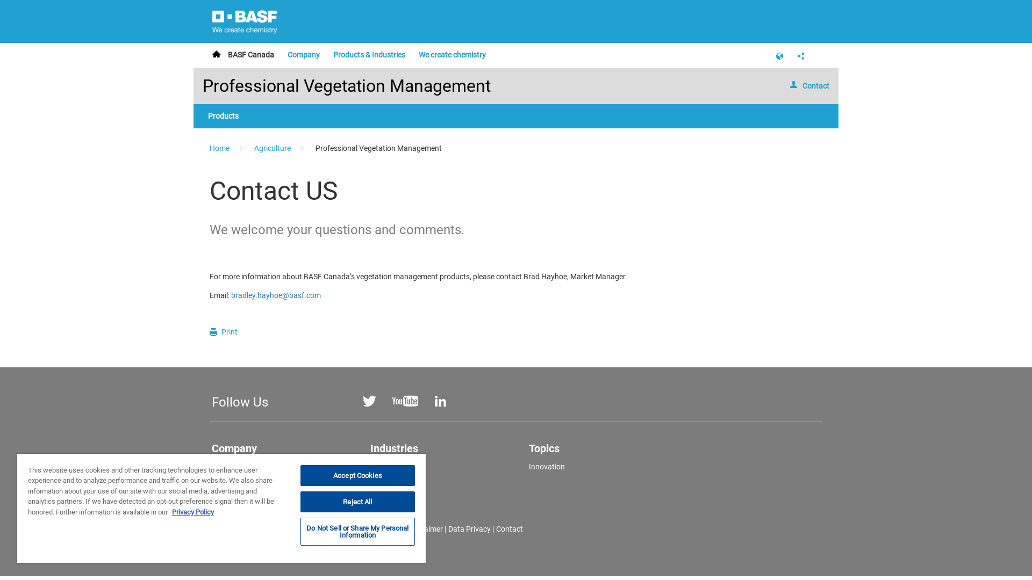 The height and width of the screenshot is (580, 1032). What do you see at coordinates (358, 532) in the screenshot?
I see `Do Not Sell or Share My Personal Information` at bounding box center [358, 532].